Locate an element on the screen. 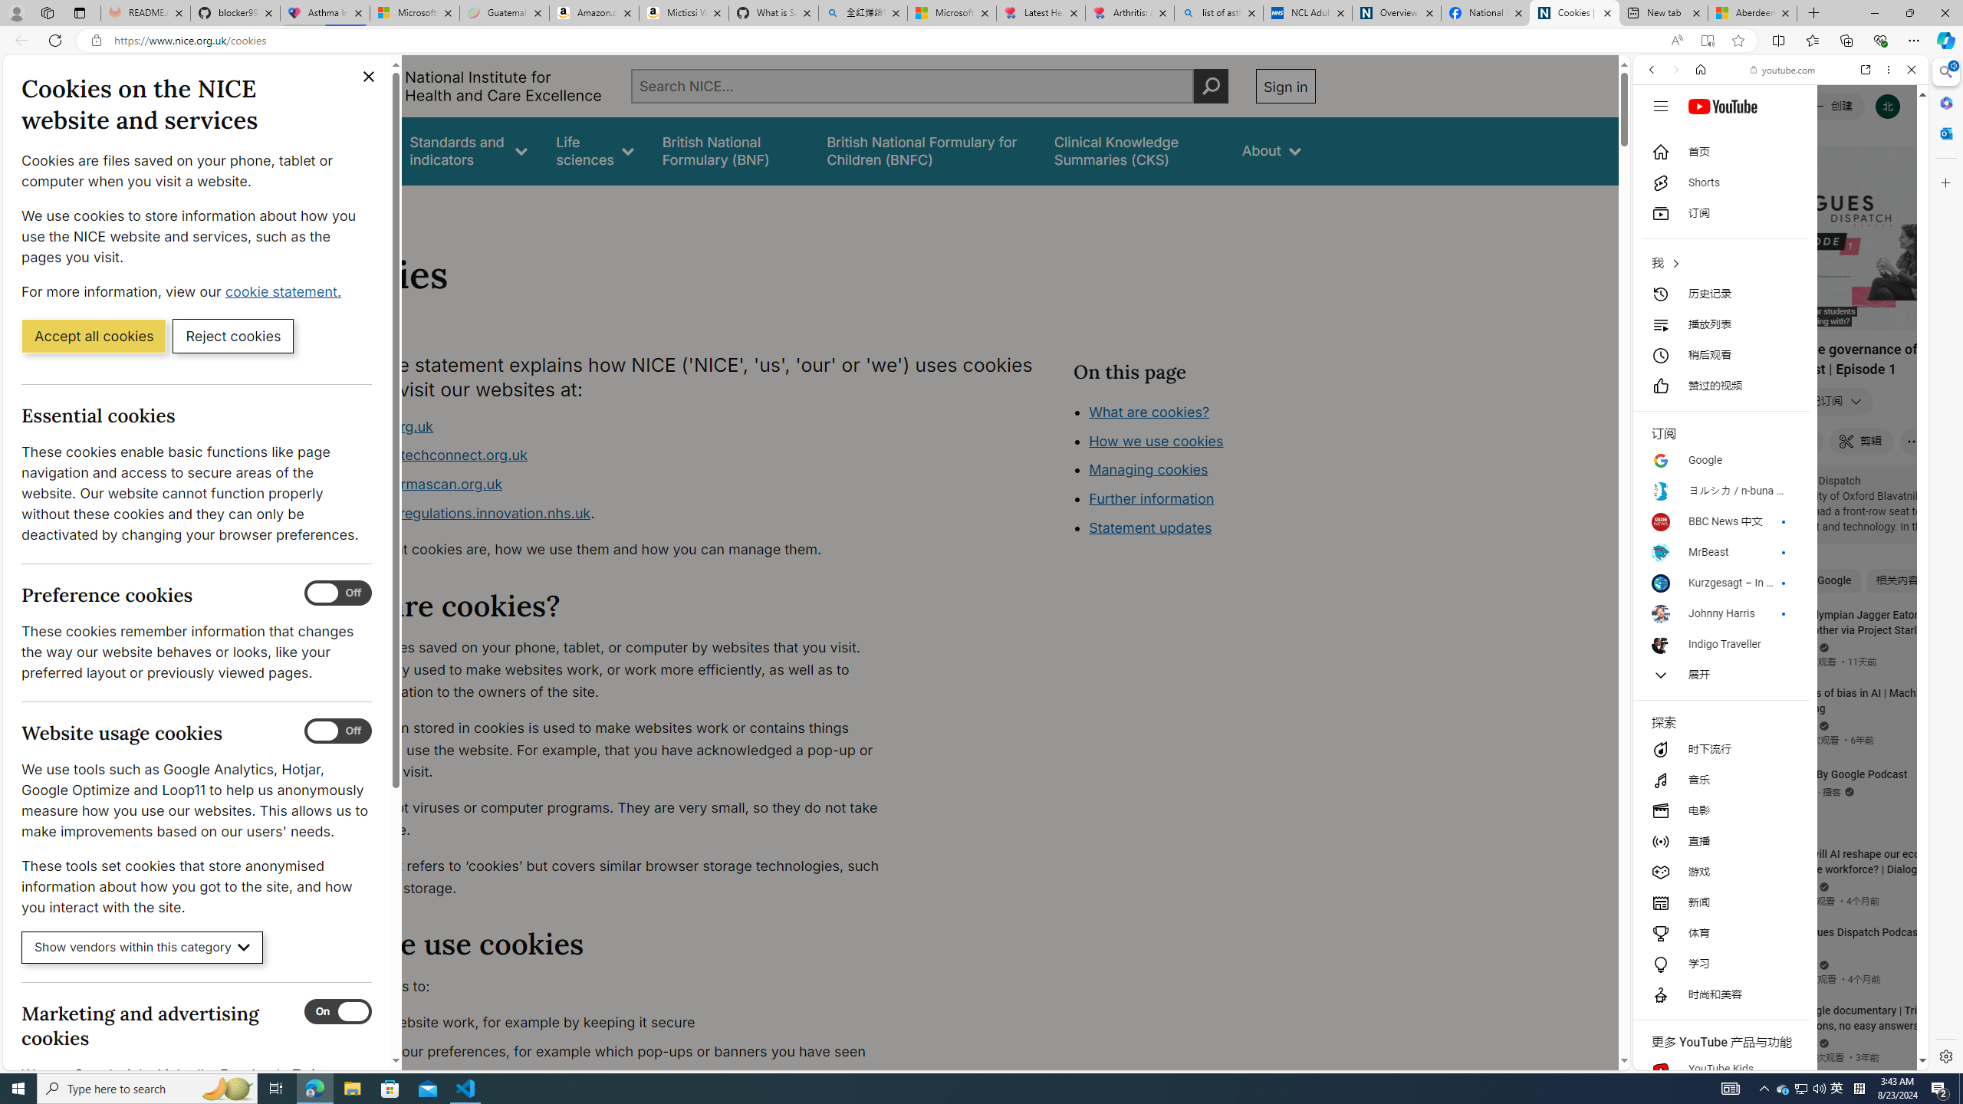 This screenshot has width=1963, height=1104. Preferences is located at coordinates (1892, 175).